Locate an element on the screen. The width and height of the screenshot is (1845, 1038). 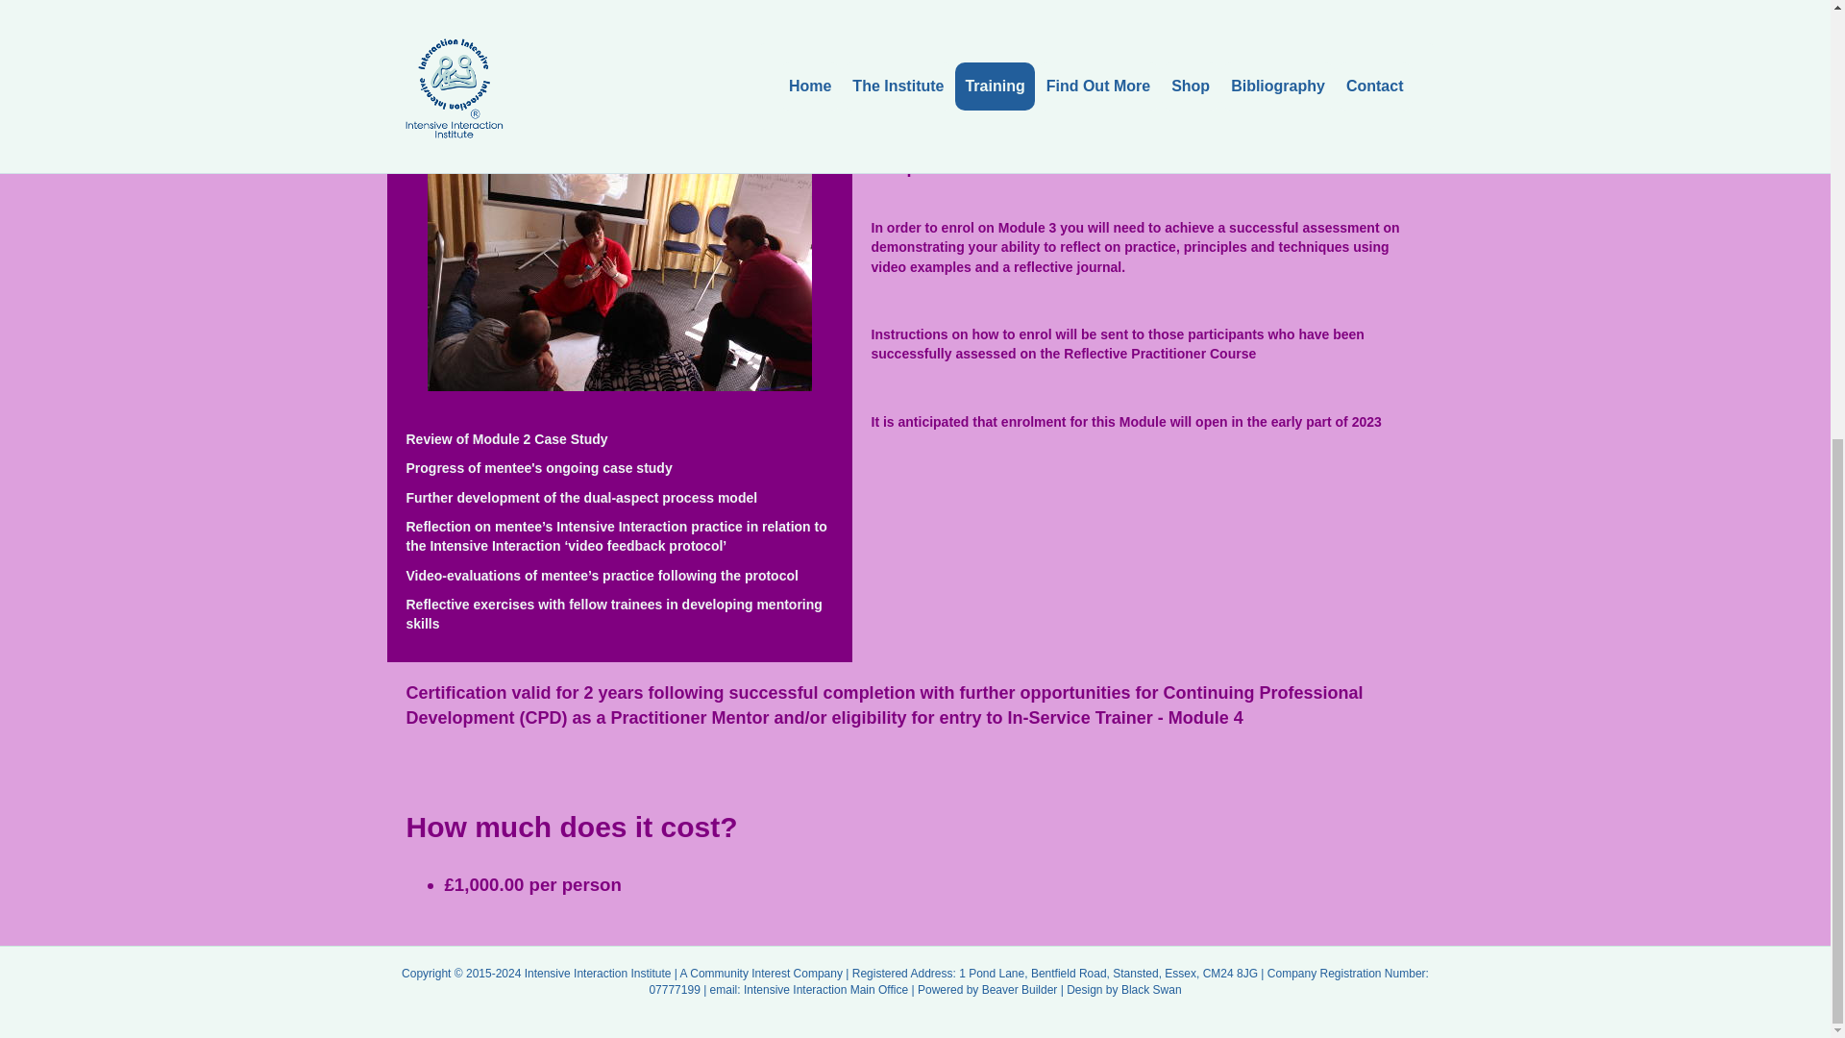
Beaver Builder is located at coordinates (1019, 989).